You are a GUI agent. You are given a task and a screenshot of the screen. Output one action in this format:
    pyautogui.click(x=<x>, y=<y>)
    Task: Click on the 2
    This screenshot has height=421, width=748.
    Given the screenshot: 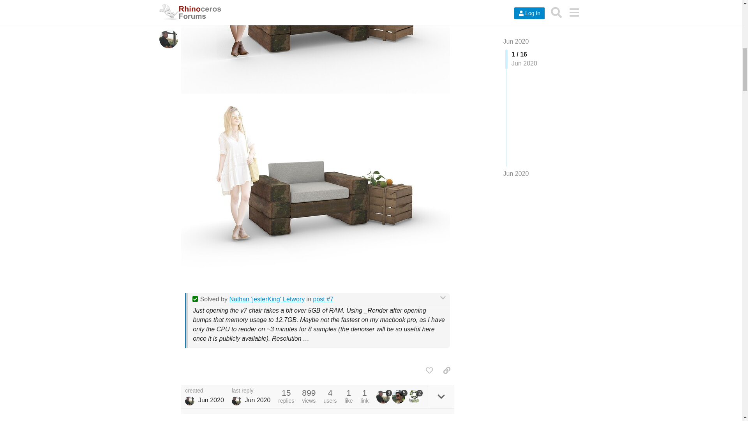 What is the action you would take?
    pyautogui.click(x=415, y=396)
    